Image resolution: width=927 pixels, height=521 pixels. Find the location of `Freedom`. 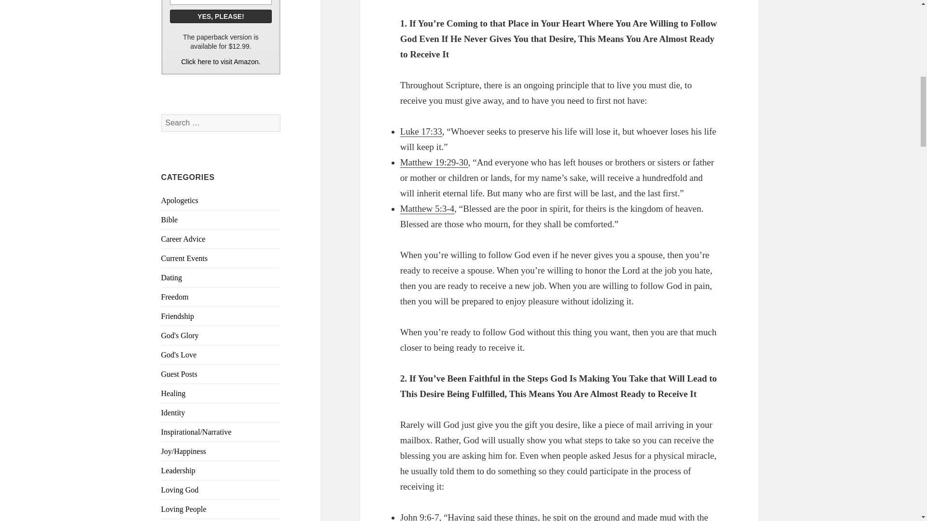

Freedom is located at coordinates (175, 297).